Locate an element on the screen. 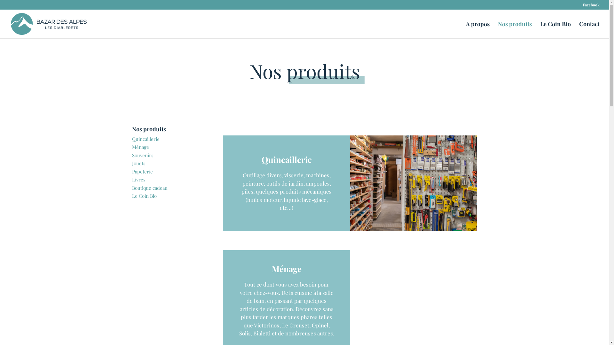 The height and width of the screenshot is (345, 614). Le Coin Bio is located at coordinates (144, 196).